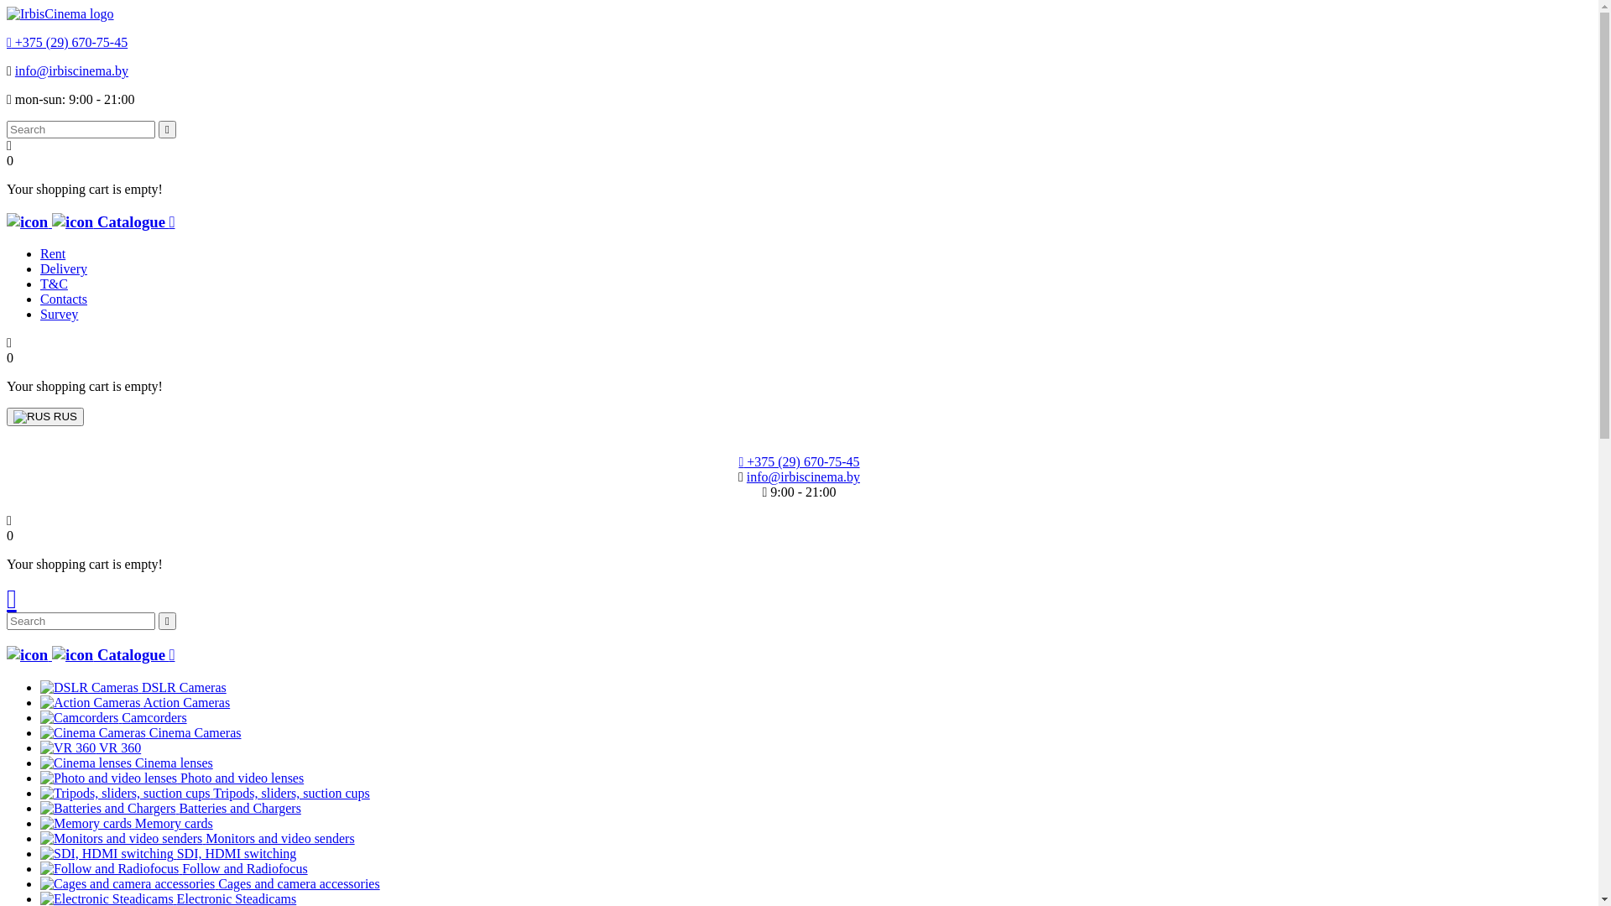 The width and height of the screenshot is (1611, 906). Describe the element at coordinates (89, 688) in the screenshot. I see `DSLR Cameras` at that location.